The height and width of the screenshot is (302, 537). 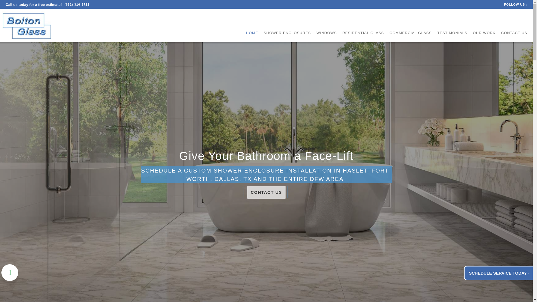 What do you see at coordinates (326, 33) in the screenshot?
I see `WINDOWS` at bounding box center [326, 33].